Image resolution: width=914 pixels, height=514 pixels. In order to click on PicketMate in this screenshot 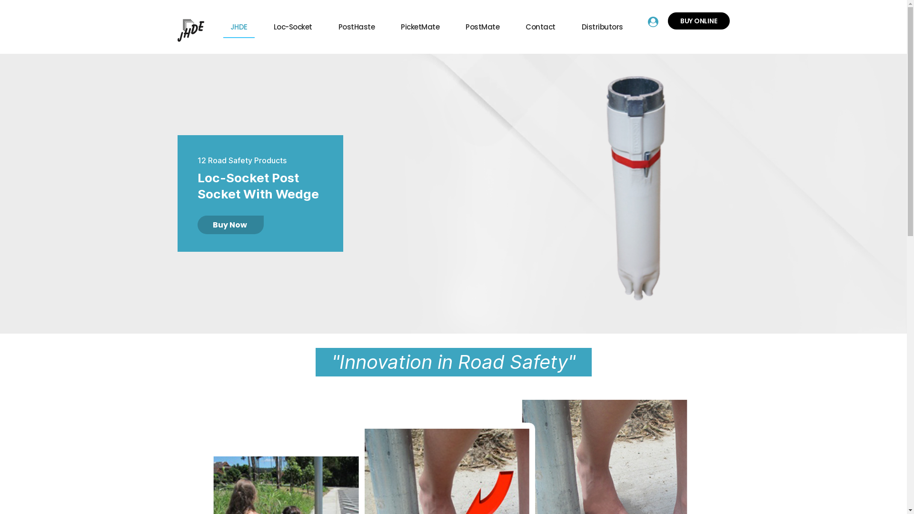, I will do `click(420, 30)`.